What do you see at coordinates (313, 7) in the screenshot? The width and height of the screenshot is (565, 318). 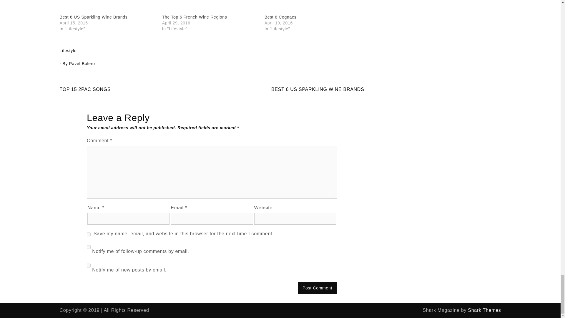 I see `Best 6 Cognacs` at bounding box center [313, 7].